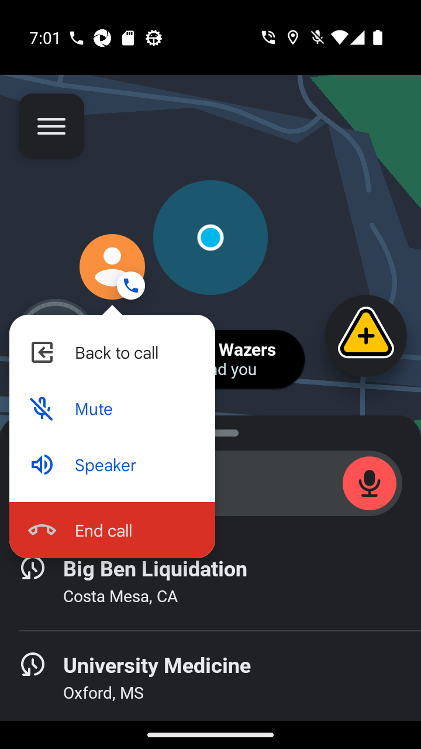 This screenshot has width=421, height=749. Describe the element at coordinates (112, 408) in the screenshot. I see `Mute` at that location.